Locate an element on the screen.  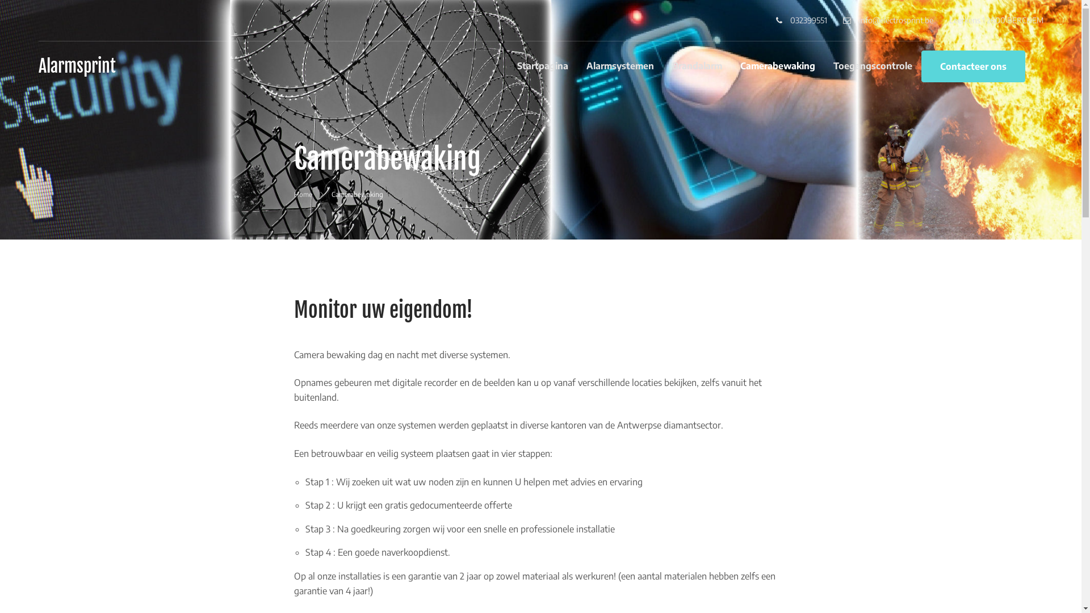
Alarmsprint is located at coordinates (77, 66).